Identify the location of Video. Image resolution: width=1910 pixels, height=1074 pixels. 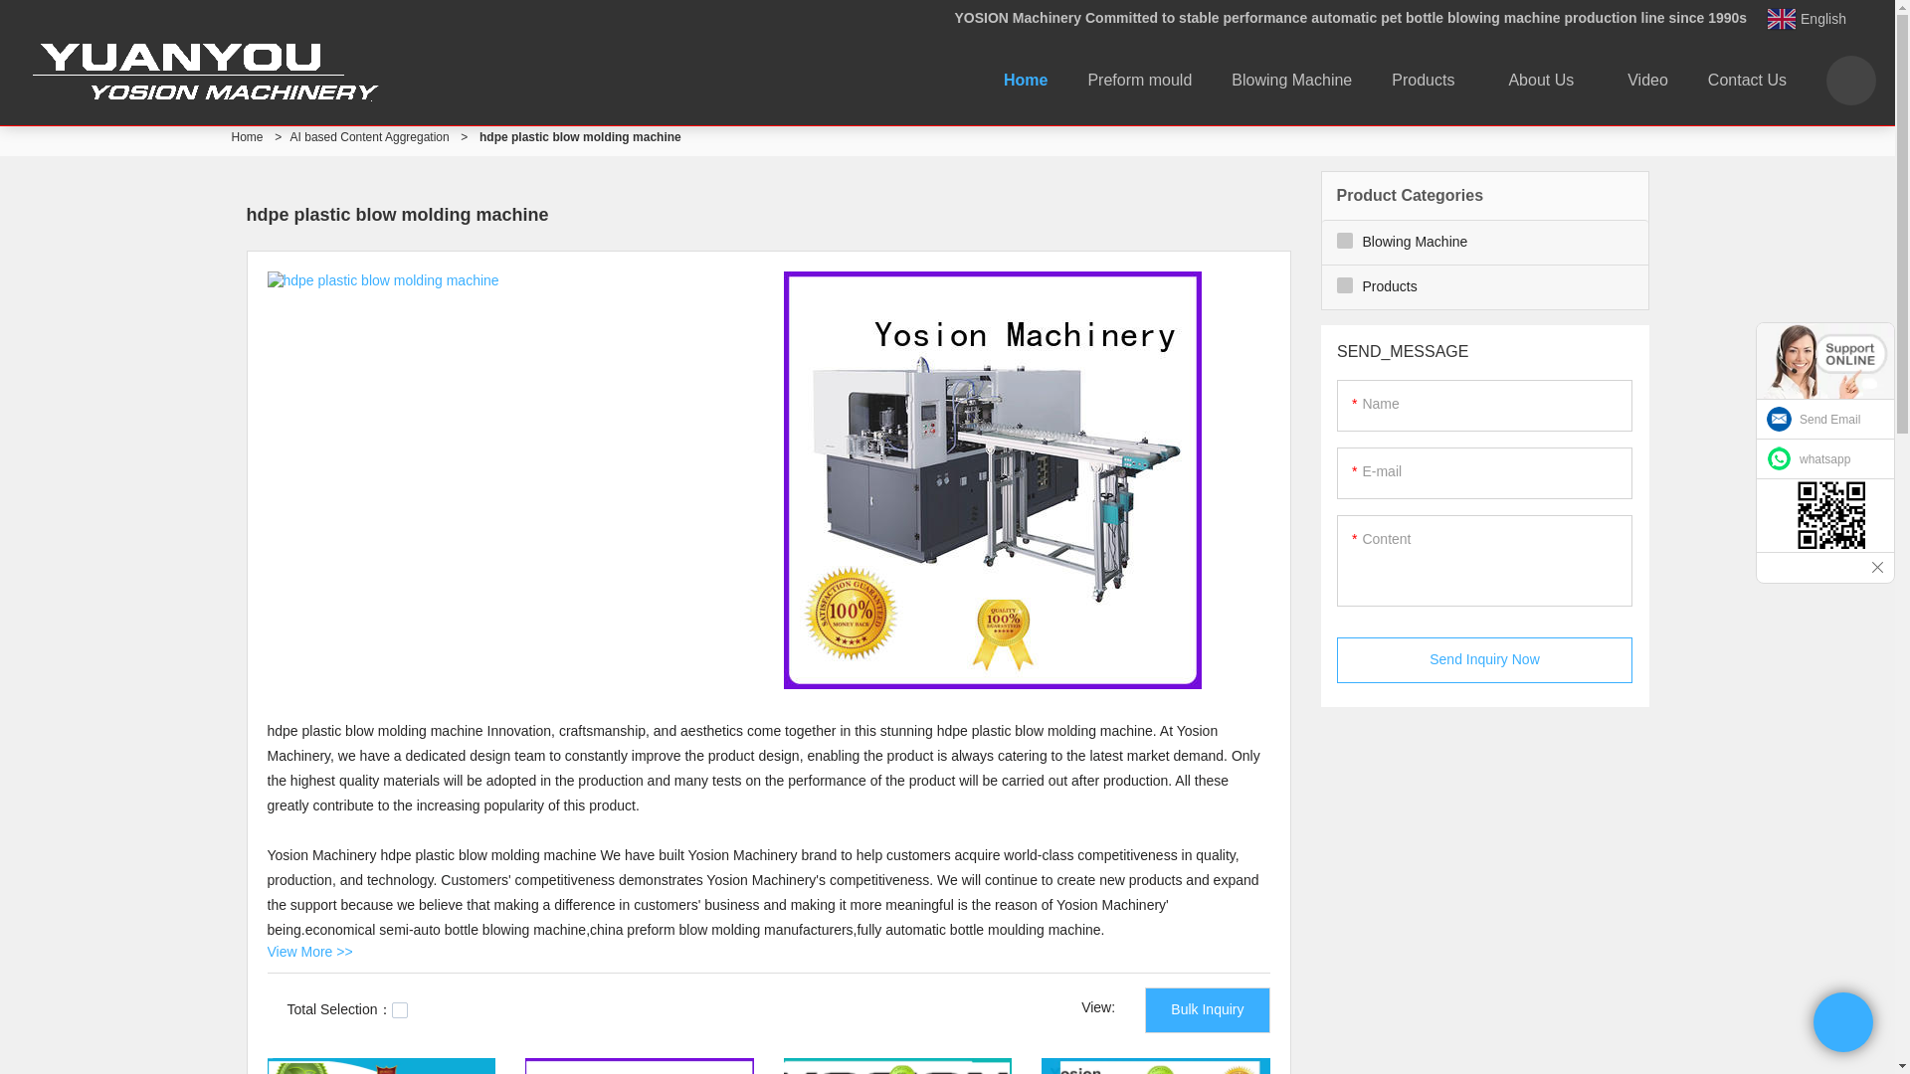
(1647, 80).